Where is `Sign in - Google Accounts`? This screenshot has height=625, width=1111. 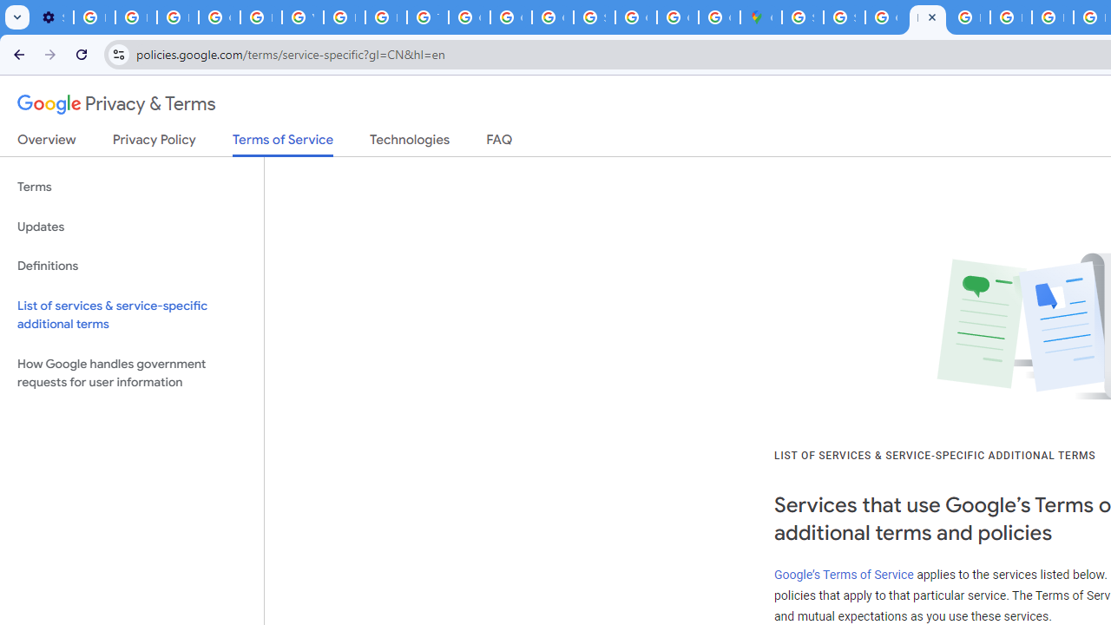
Sign in - Google Accounts is located at coordinates (844, 17).